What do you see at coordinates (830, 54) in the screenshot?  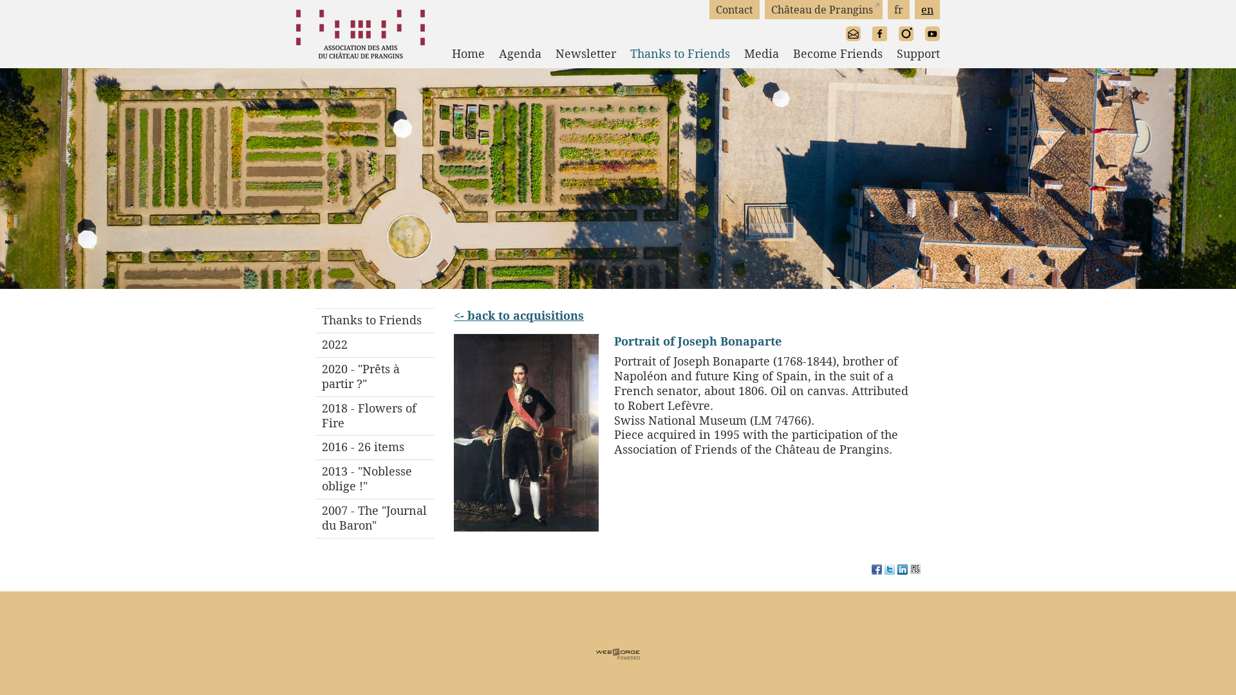 I see `Become Friends` at bounding box center [830, 54].